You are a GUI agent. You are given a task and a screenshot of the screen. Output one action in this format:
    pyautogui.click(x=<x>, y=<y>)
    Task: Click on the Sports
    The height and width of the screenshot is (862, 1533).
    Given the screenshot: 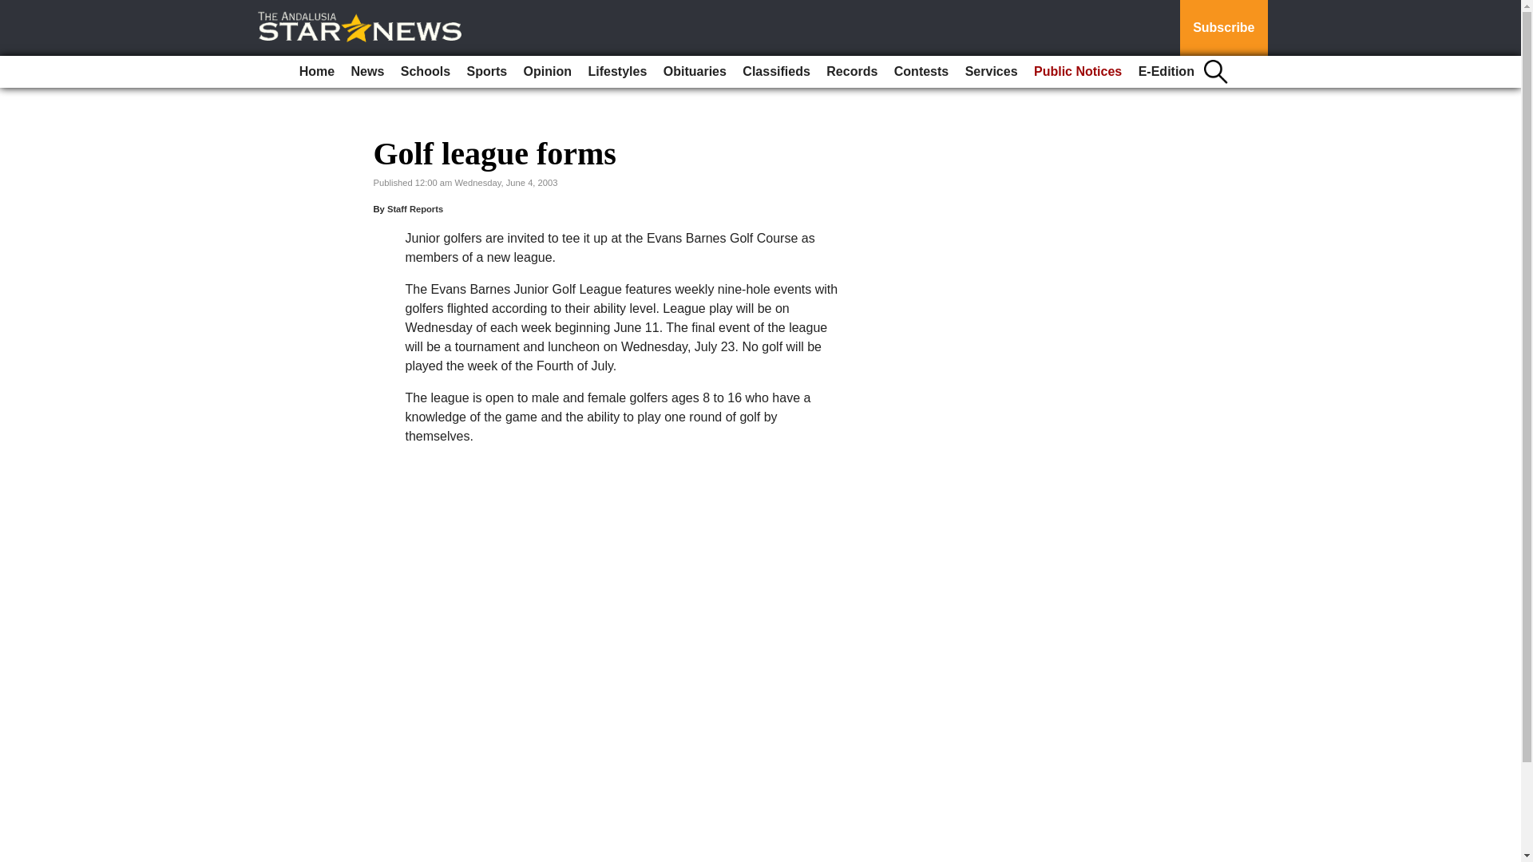 What is the action you would take?
    pyautogui.click(x=487, y=72)
    